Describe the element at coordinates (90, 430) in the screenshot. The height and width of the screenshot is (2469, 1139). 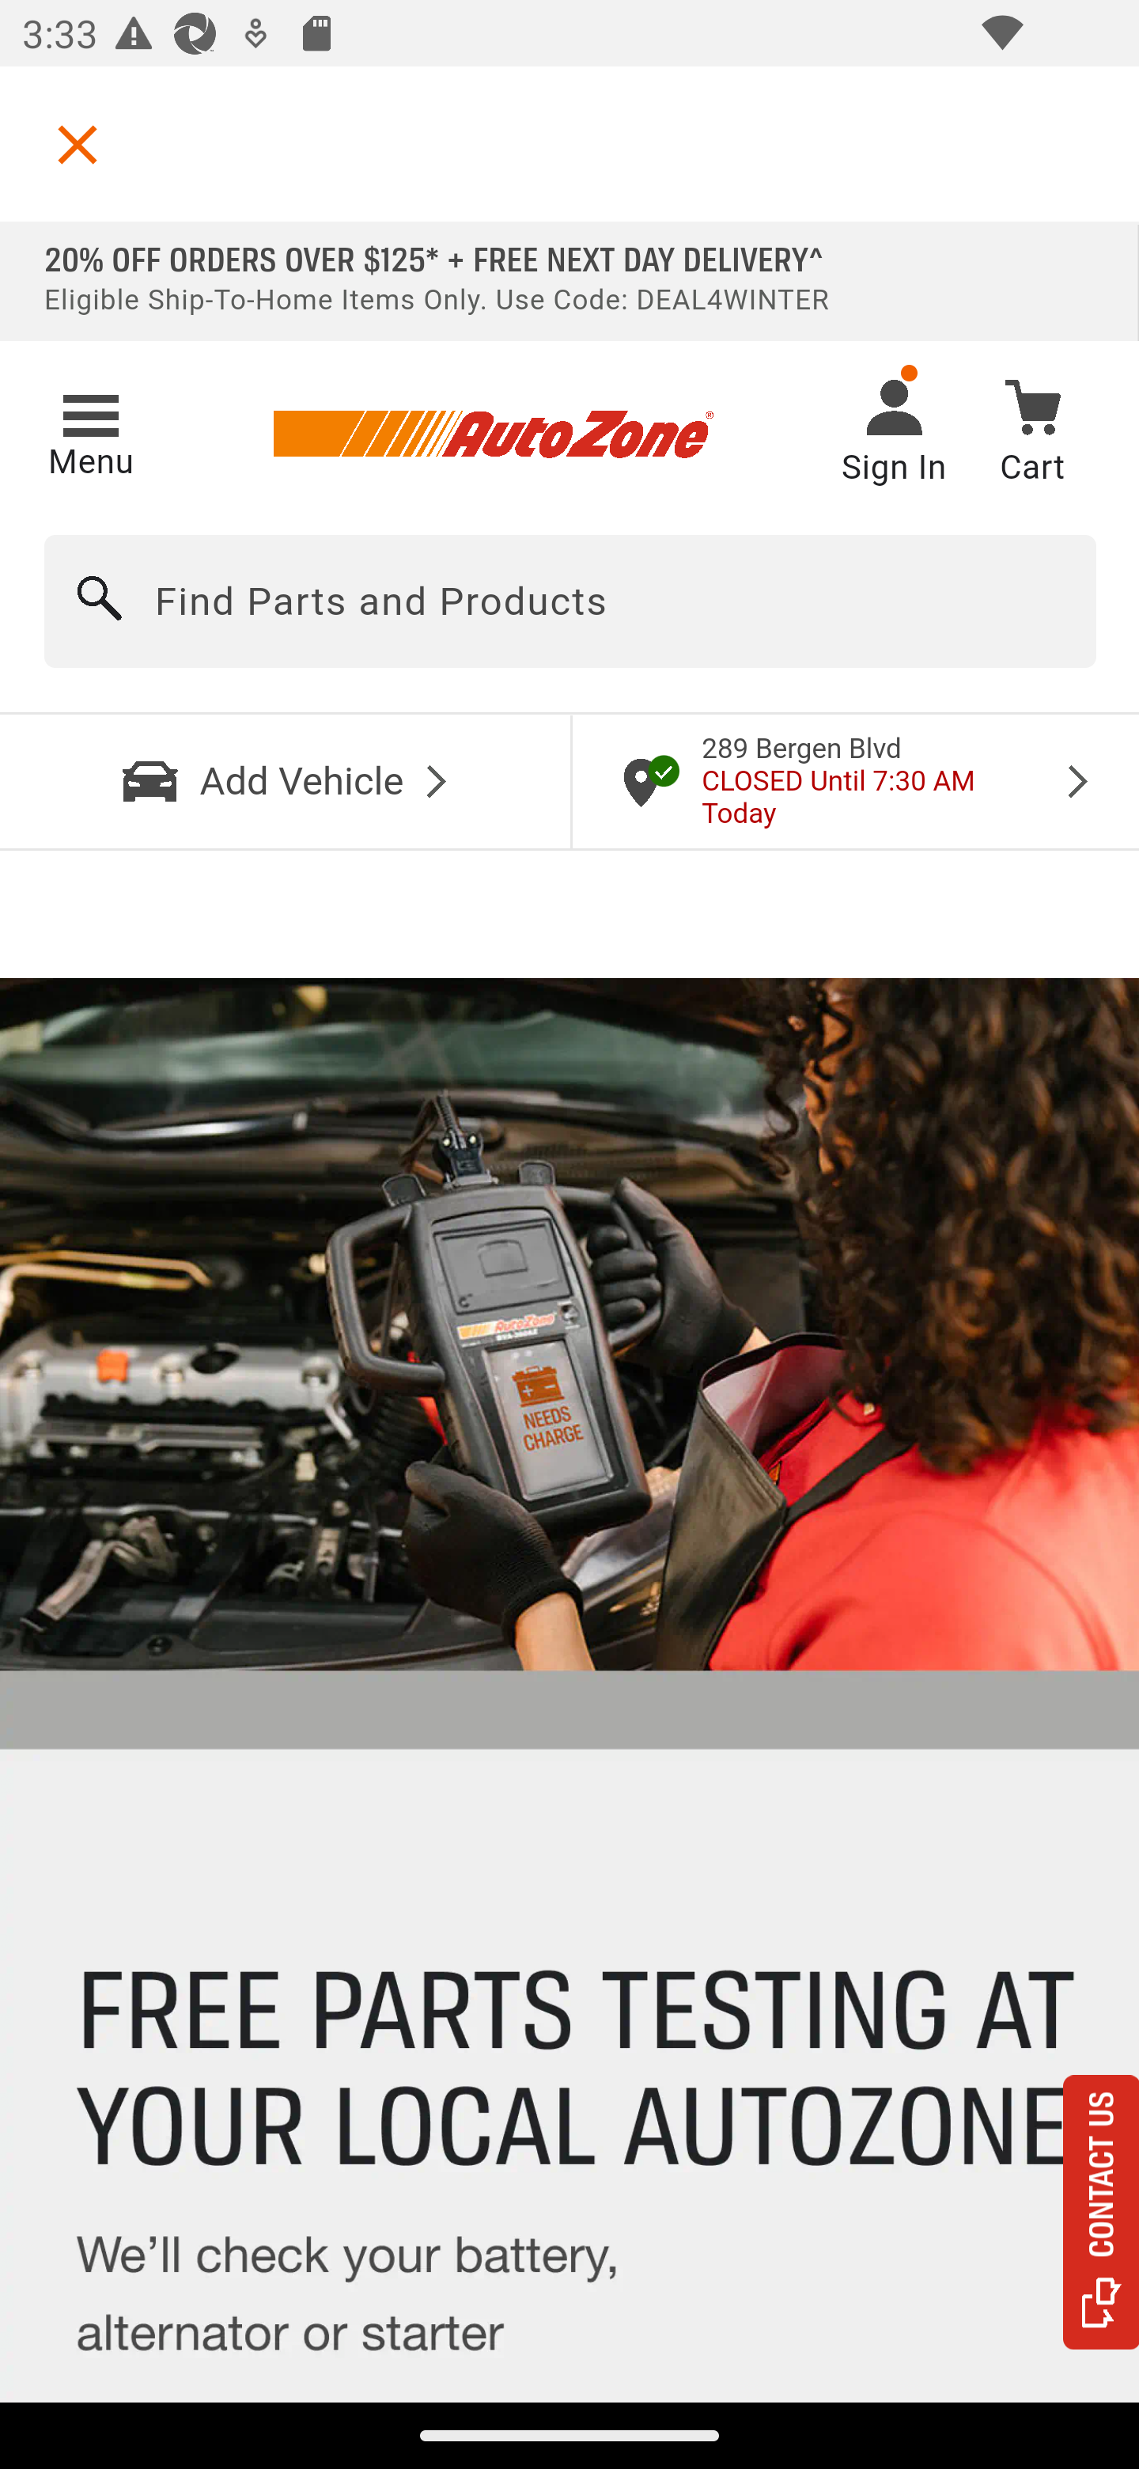
I see `Menu` at that location.